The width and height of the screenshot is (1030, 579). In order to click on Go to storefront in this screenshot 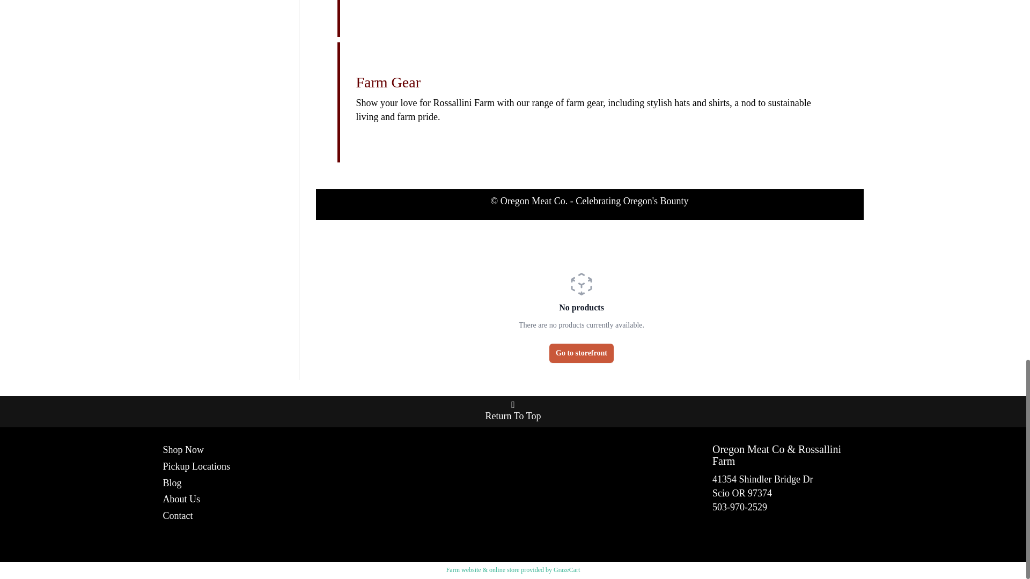, I will do `click(582, 353)`.